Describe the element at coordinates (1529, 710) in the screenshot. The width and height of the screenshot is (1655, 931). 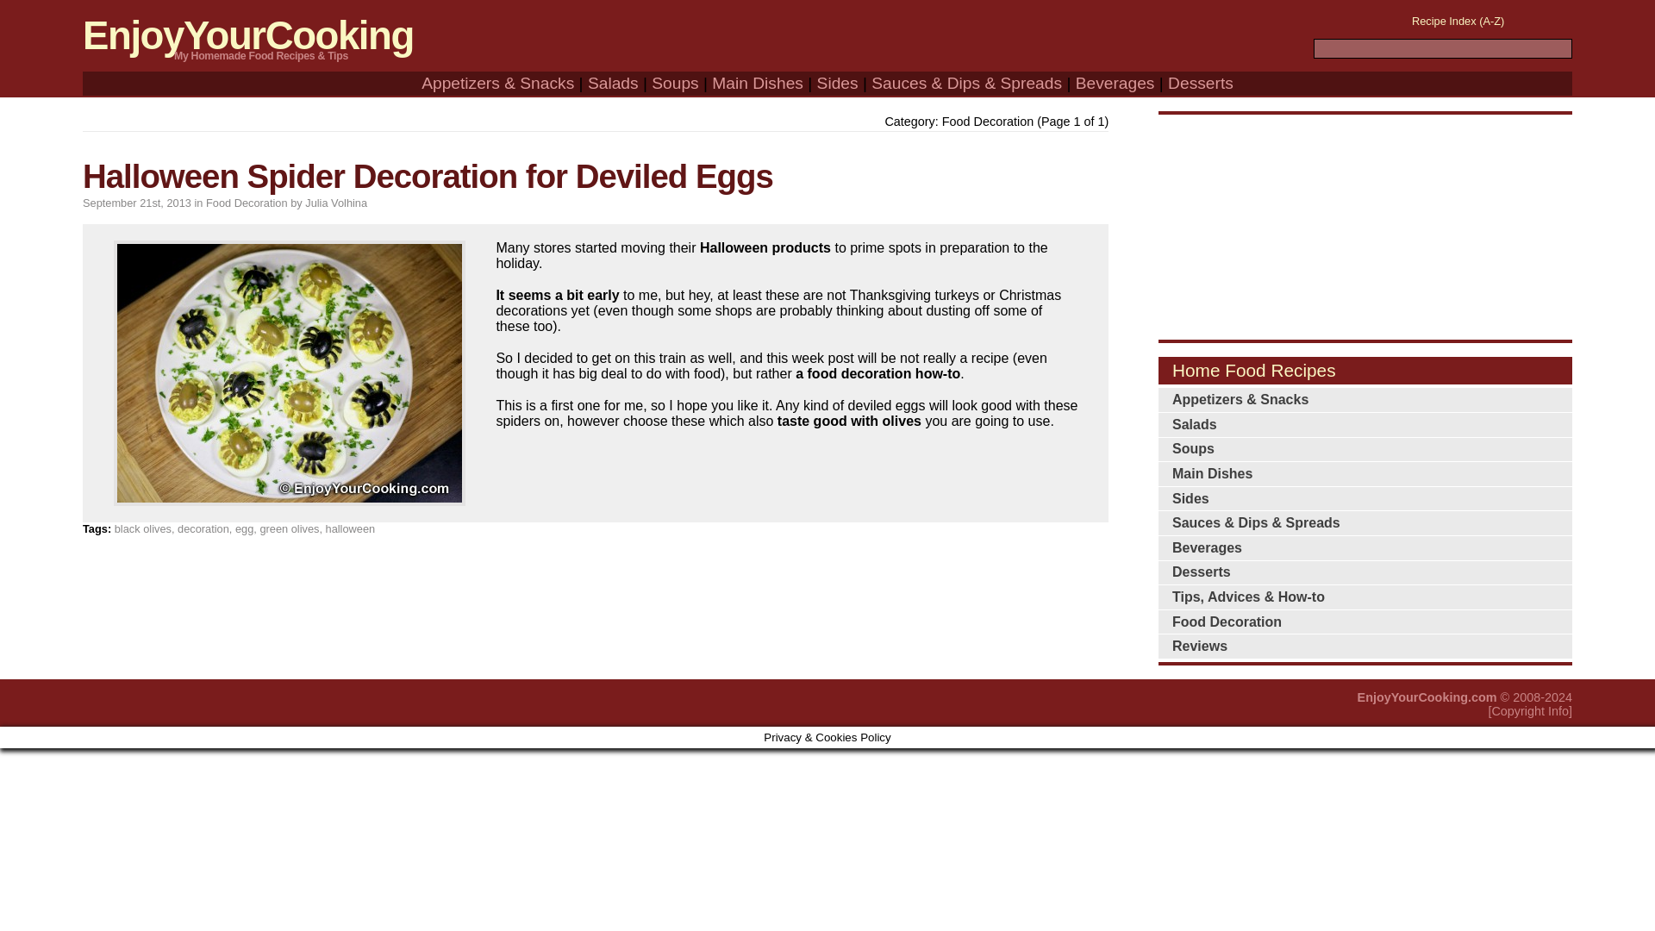
I see `Copyright Info` at that location.